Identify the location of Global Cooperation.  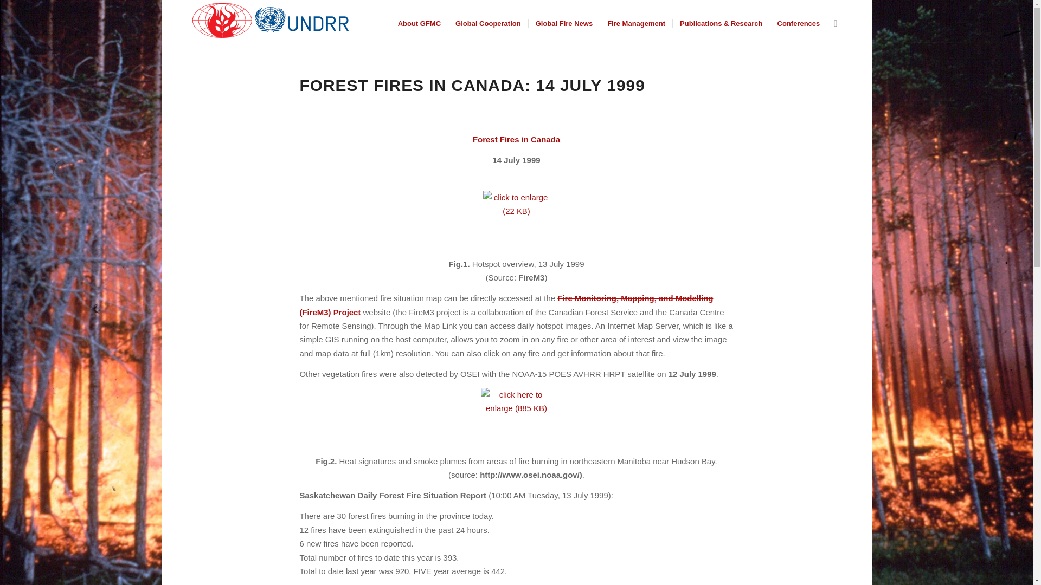
(487, 24).